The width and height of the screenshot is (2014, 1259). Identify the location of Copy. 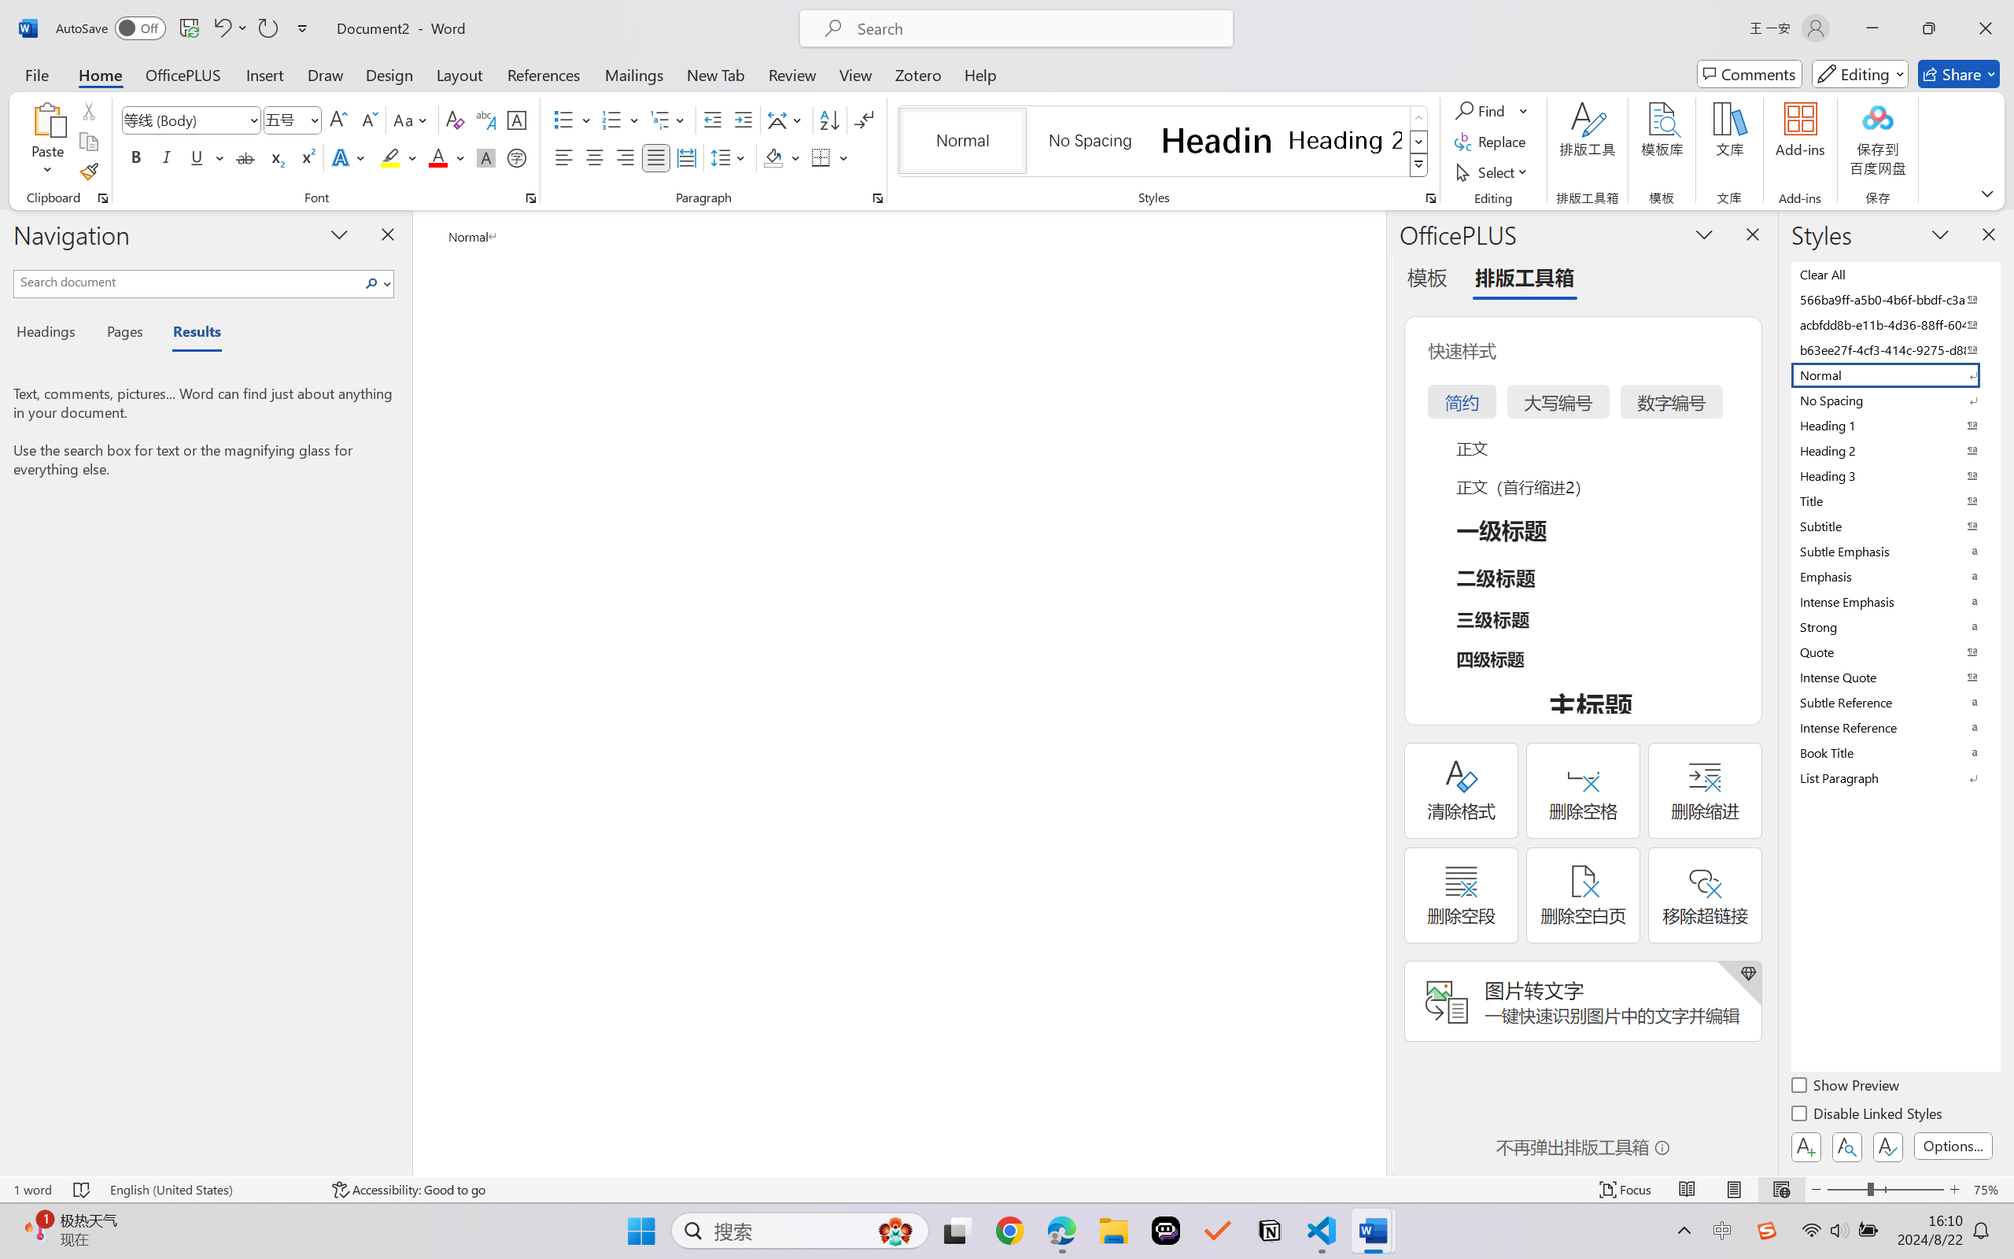
(88, 142).